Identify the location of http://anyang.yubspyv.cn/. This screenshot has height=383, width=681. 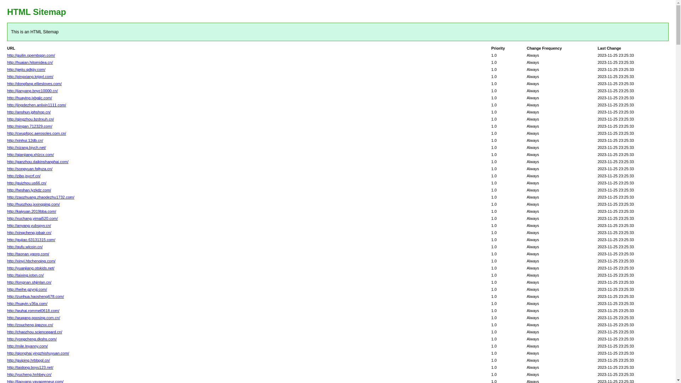
(29, 226).